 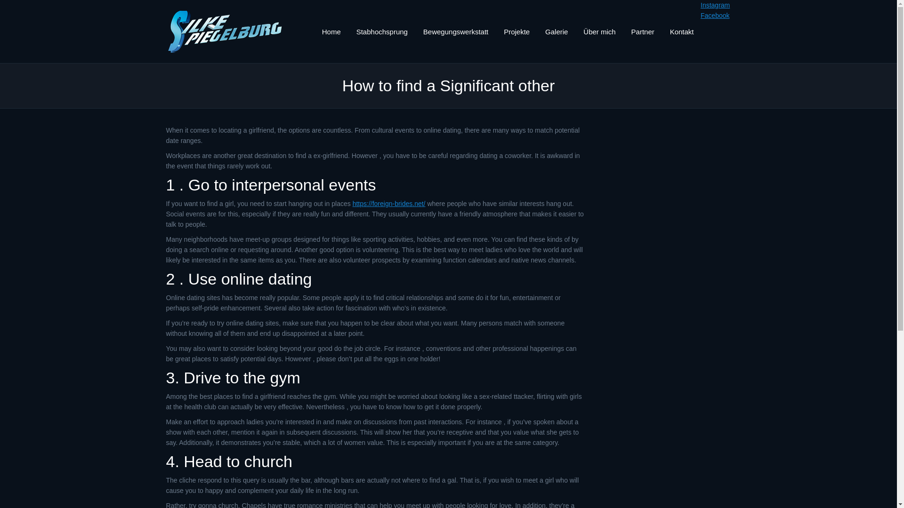 What do you see at coordinates (516, 31) in the screenshot?
I see `Projekte` at bounding box center [516, 31].